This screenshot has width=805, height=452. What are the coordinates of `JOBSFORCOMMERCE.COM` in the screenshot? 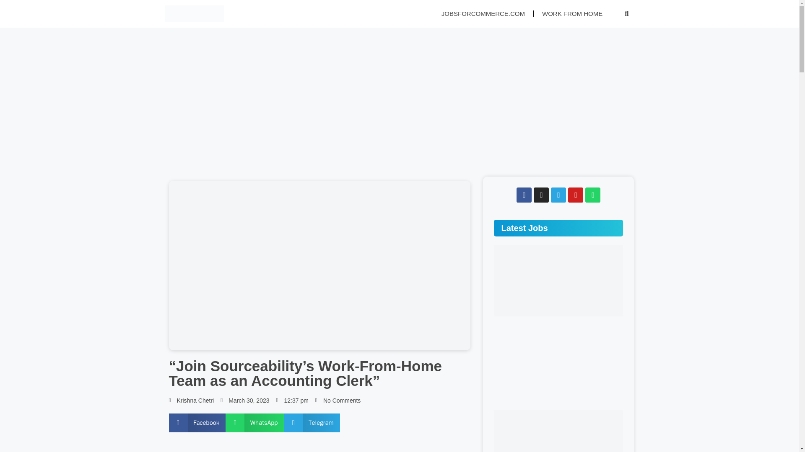 It's located at (483, 13).